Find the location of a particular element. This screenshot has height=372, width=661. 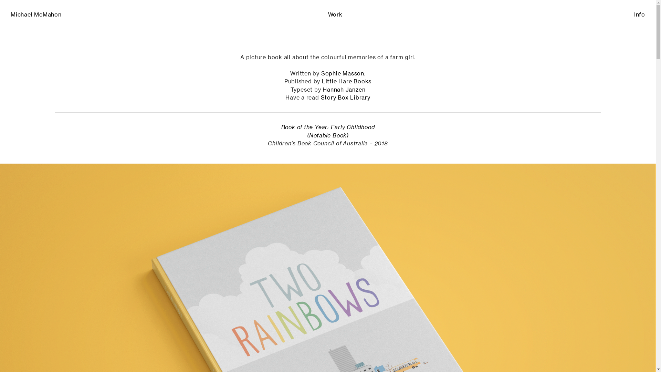

Story Box Library is located at coordinates (346, 98).